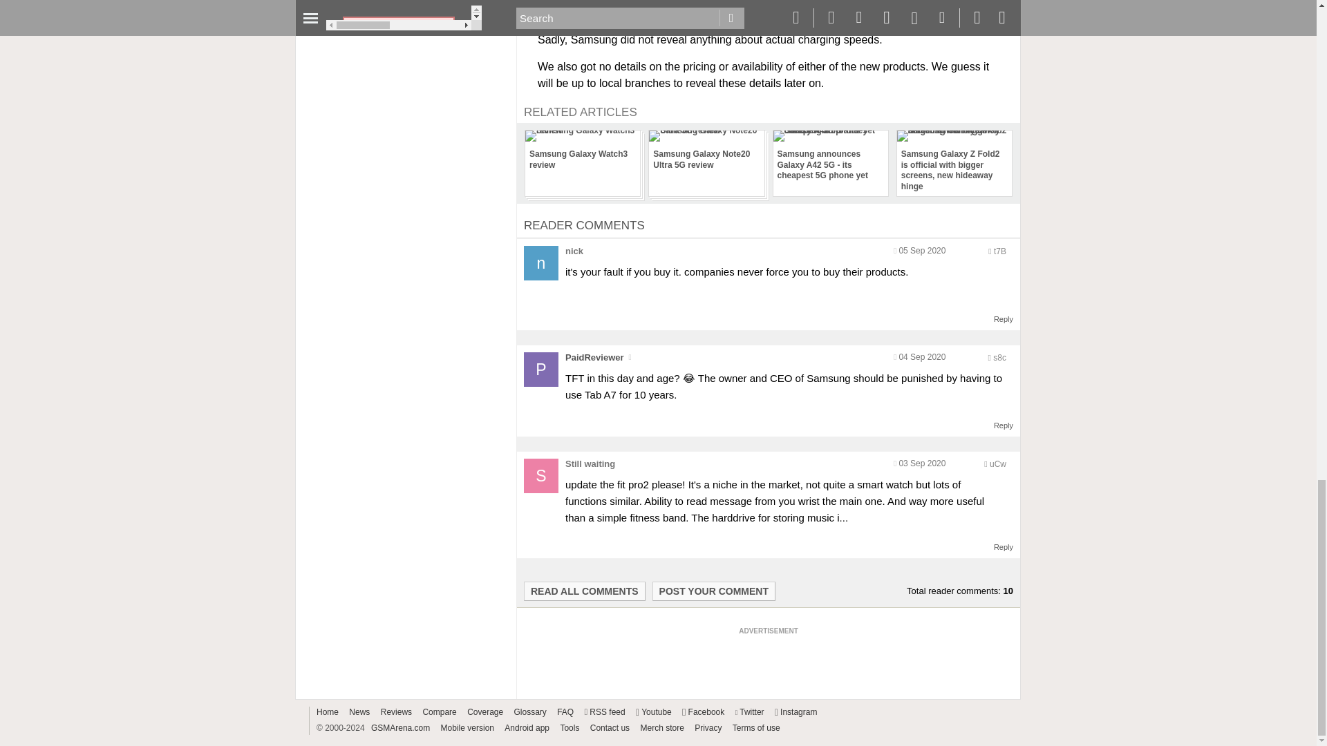  What do you see at coordinates (1004, 318) in the screenshot?
I see `Reply to this post` at bounding box center [1004, 318].